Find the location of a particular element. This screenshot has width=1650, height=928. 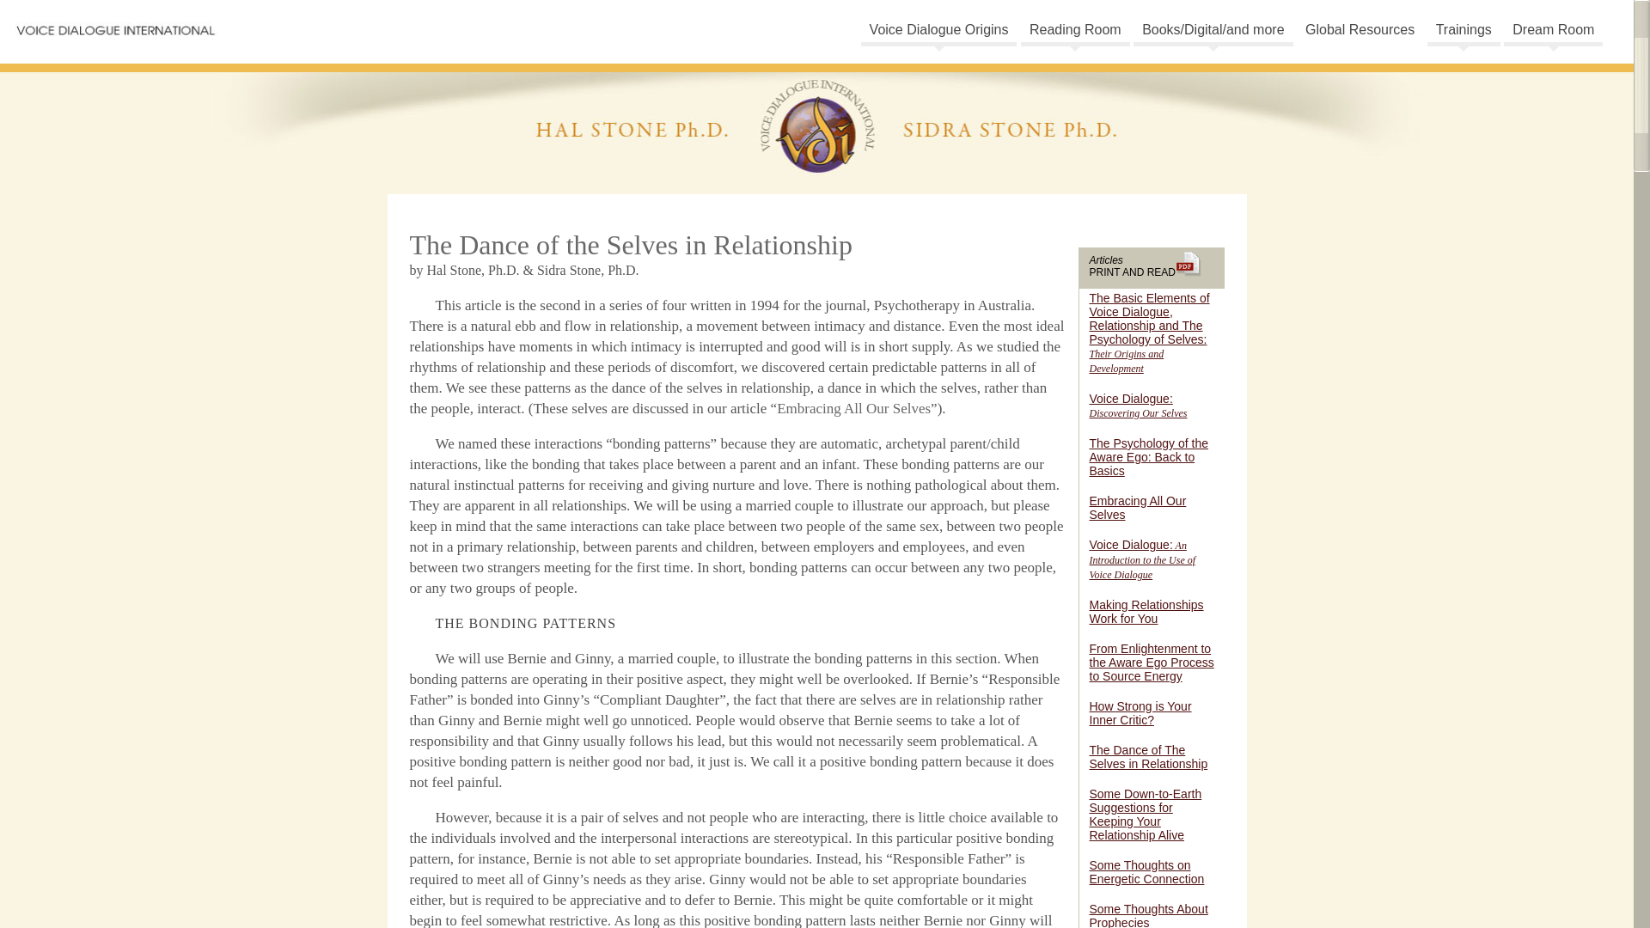

Voice Dialogue: Discovering Our Selves is located at coordinates (1138, 406).